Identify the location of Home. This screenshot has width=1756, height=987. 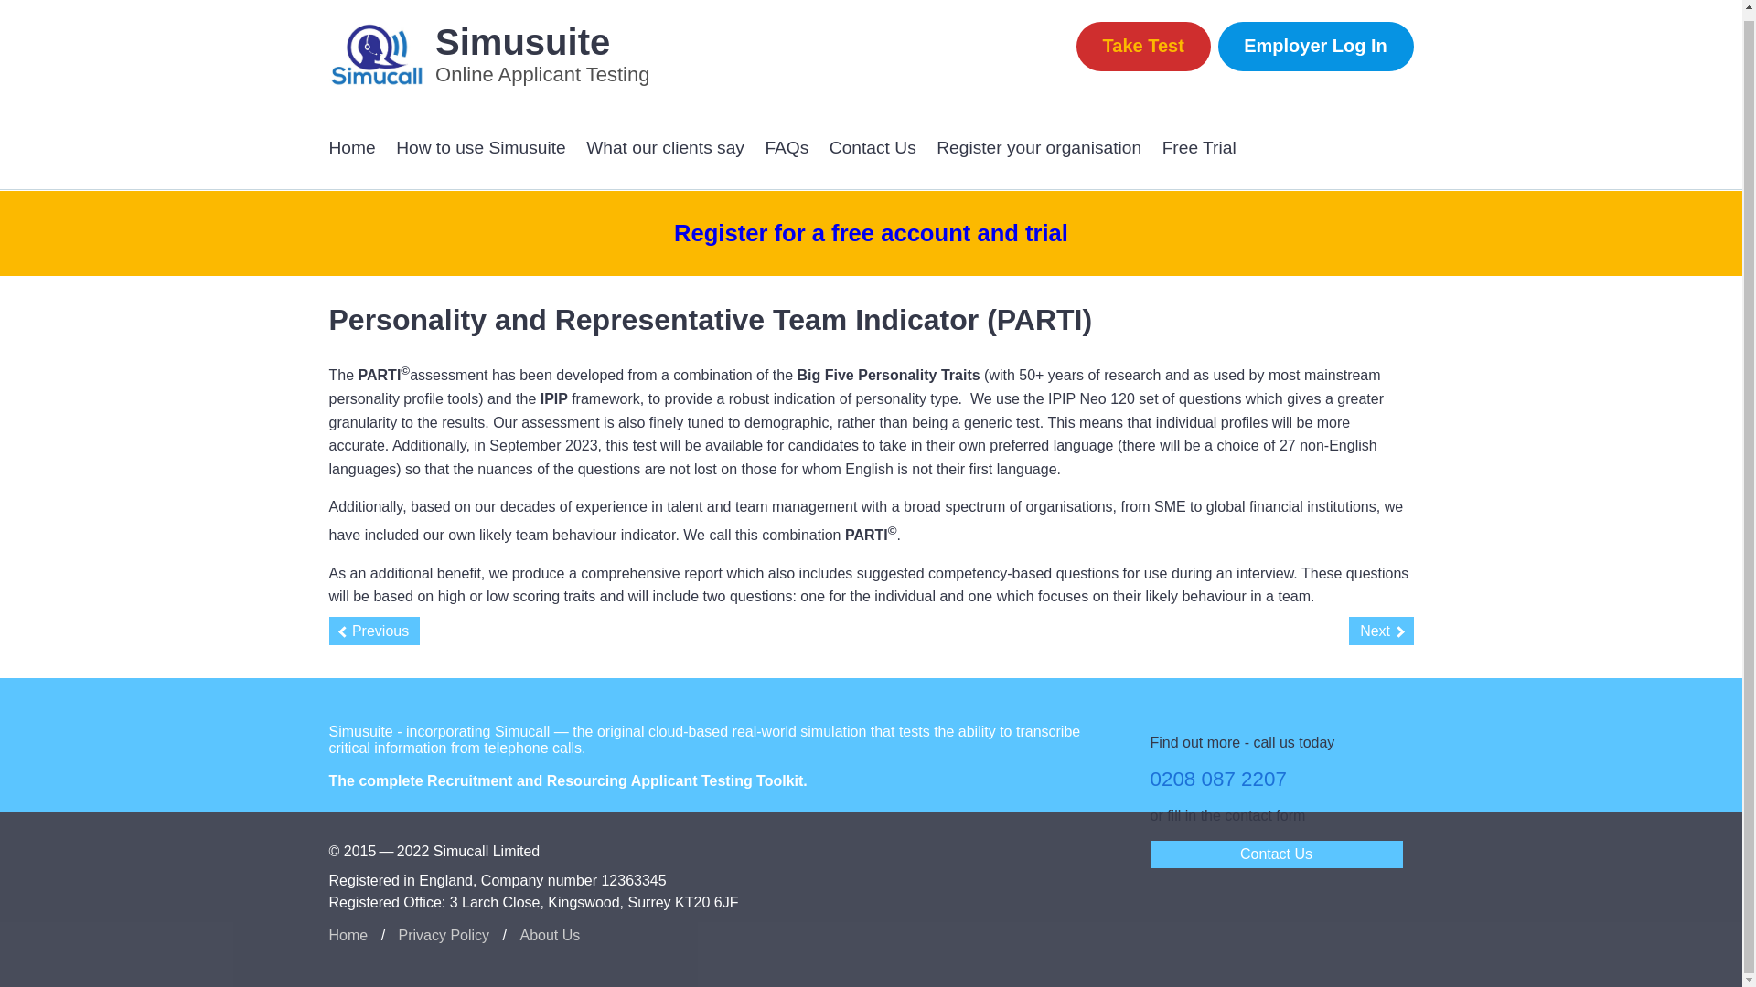
(349, 935).